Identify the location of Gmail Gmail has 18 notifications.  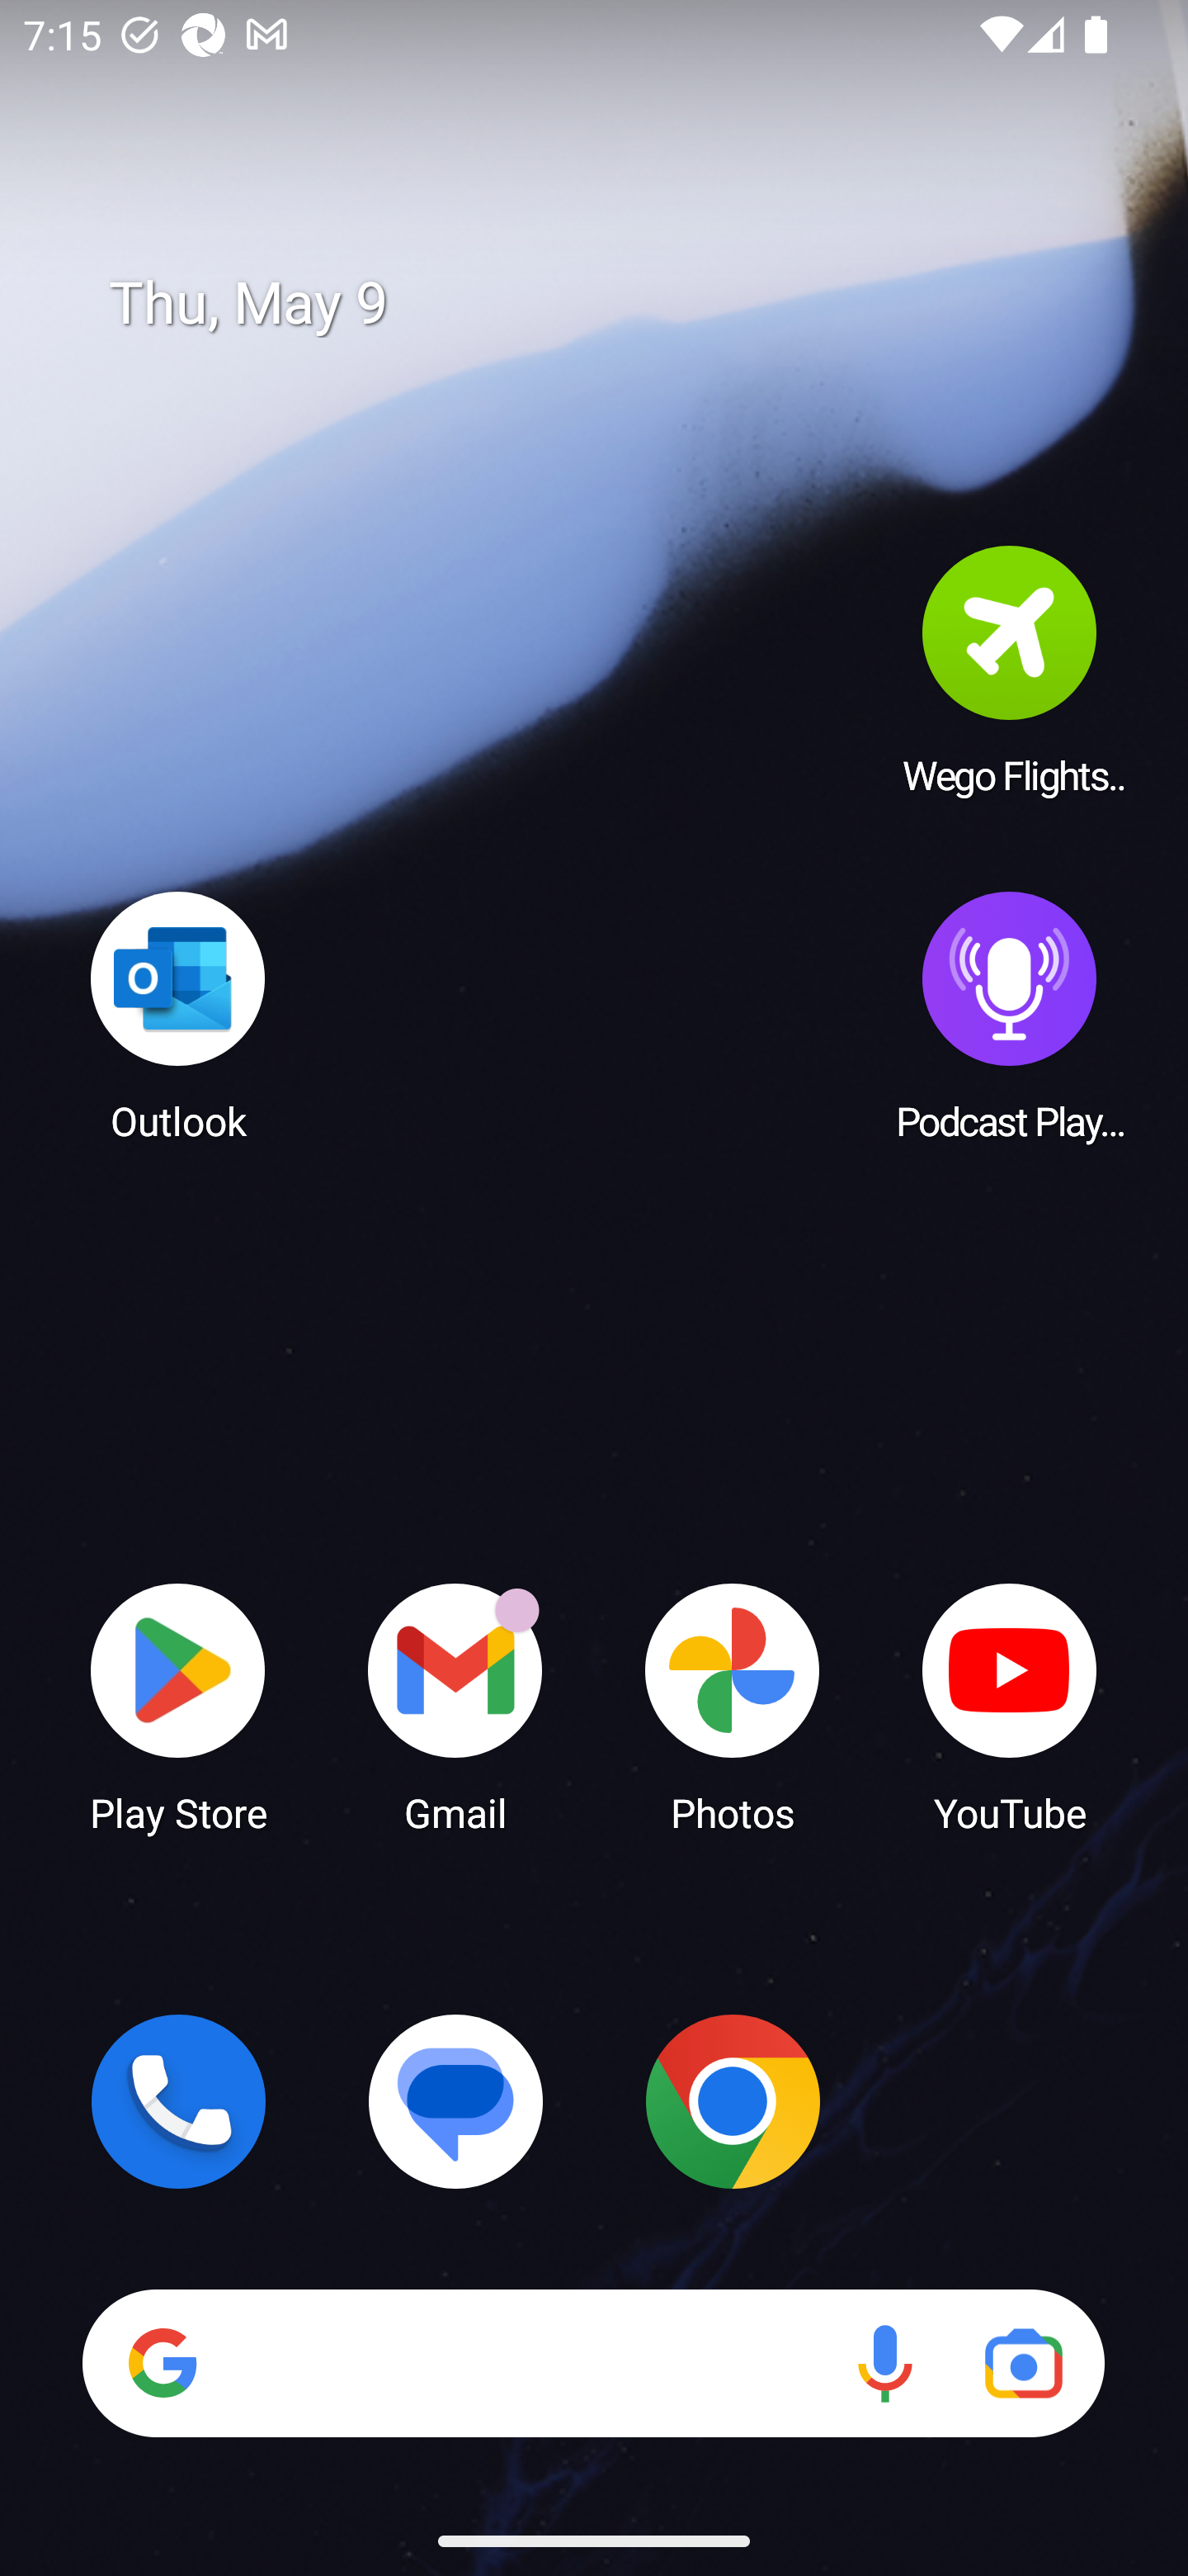
(455, 1706).